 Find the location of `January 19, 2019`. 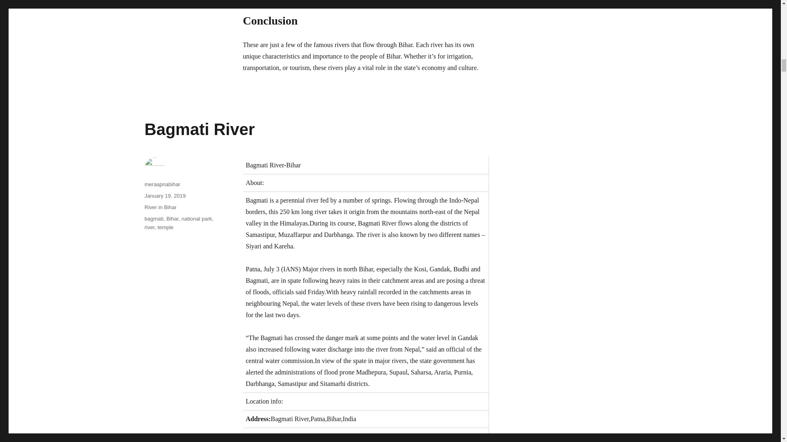

January 19, 2019 is located at coordinates (164, 196).